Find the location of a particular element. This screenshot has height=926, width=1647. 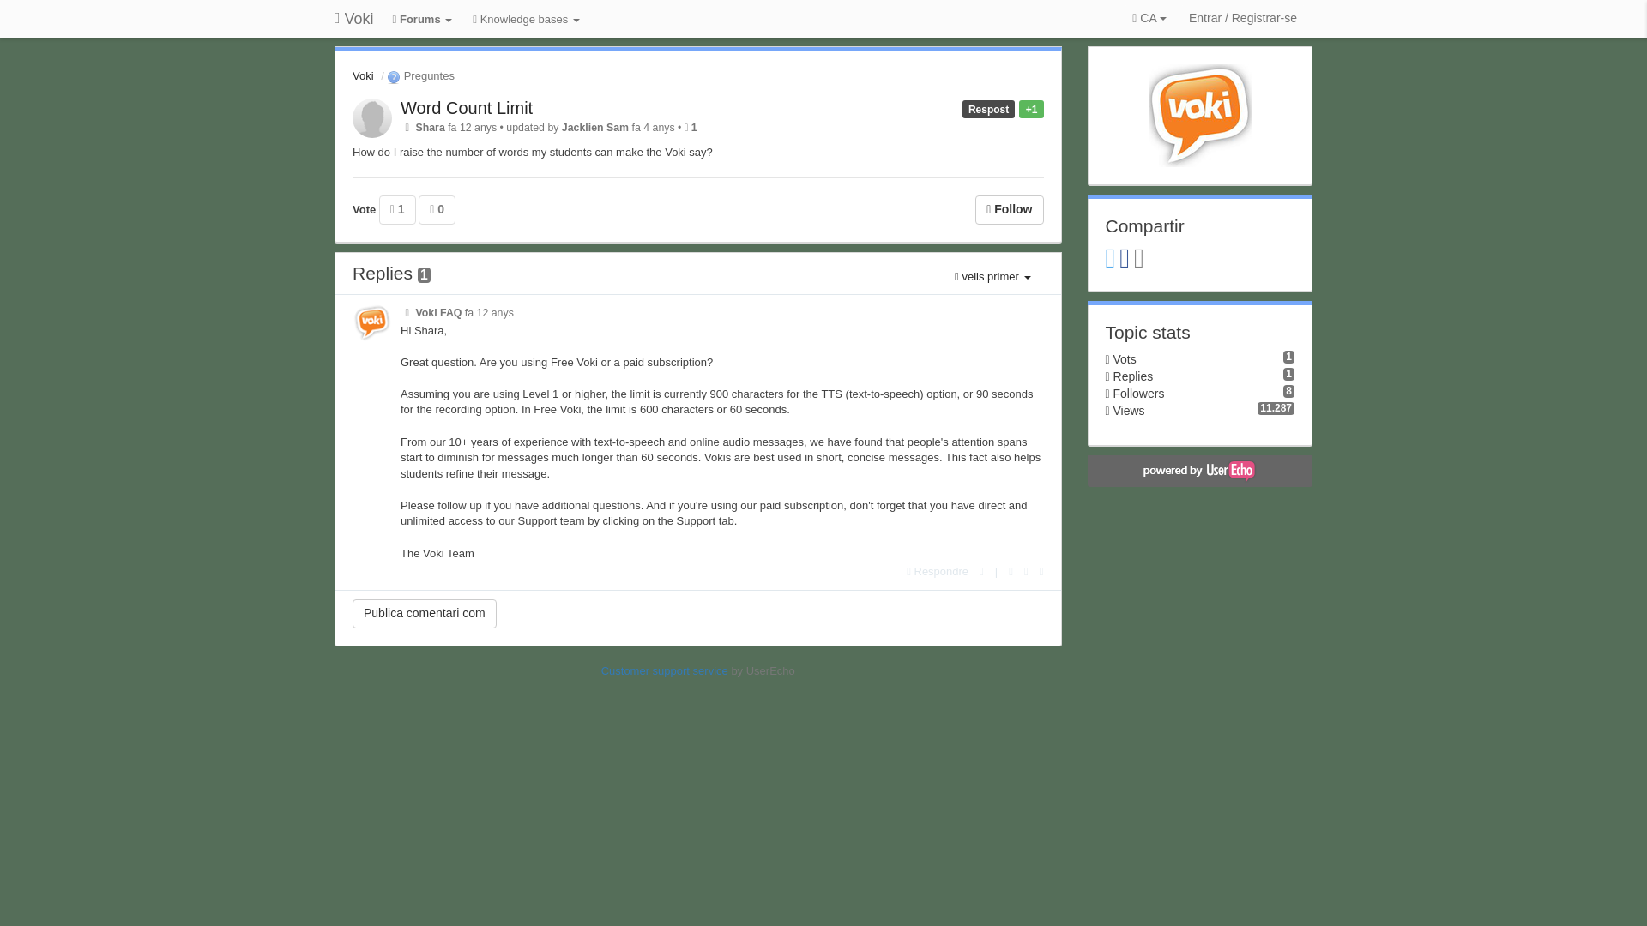

Knowledge bases is located at coordinates (526, 21).